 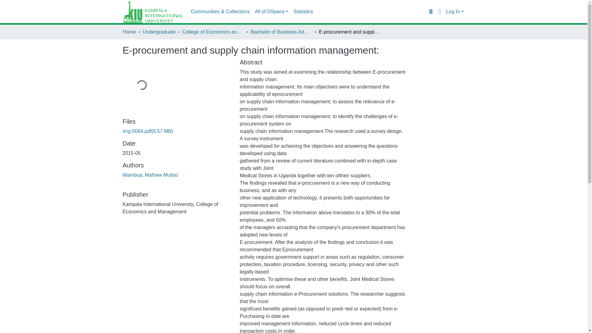 What do you see at coordinates (271, 12) in the screenshot?
I see `All of DSpace` at bounding box center [271, 12].